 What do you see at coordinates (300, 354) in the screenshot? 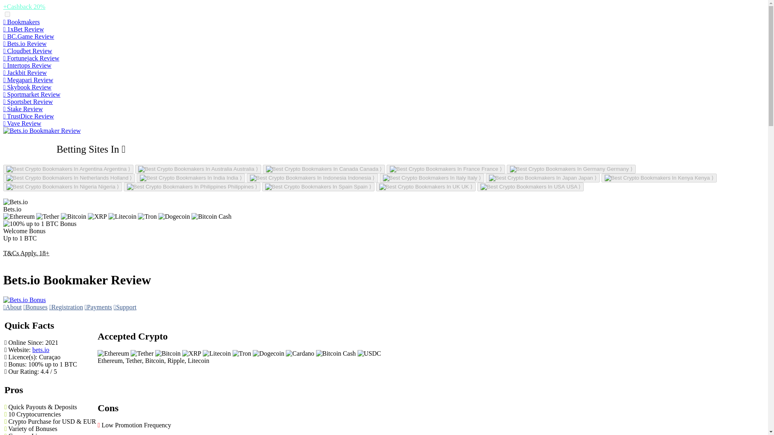
I see `Cardano` at bounding box center [300, 354].